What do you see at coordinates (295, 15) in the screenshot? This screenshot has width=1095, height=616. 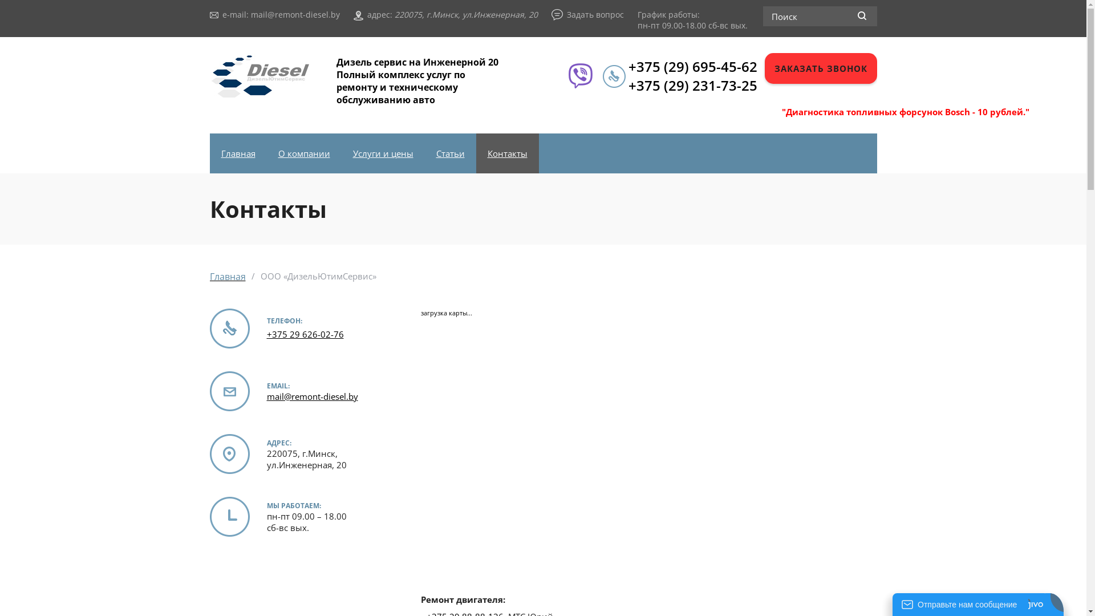 I see `mail@remont-diesel.by` at bounding box center [295, 15].